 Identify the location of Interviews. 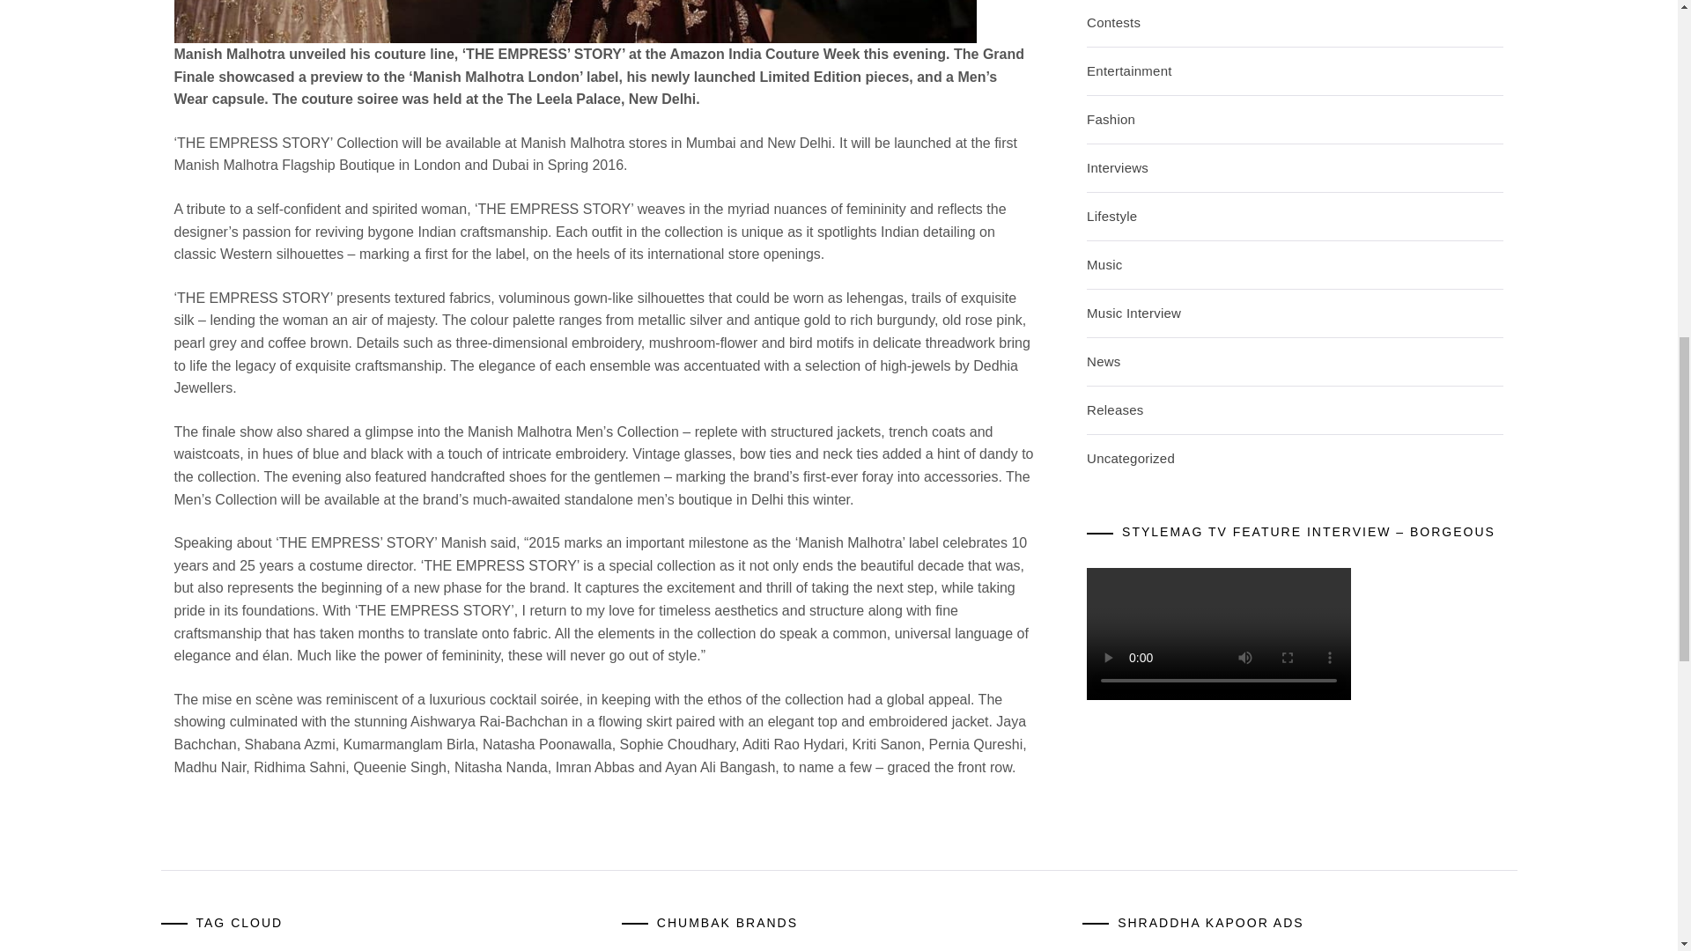
(1117, 167).